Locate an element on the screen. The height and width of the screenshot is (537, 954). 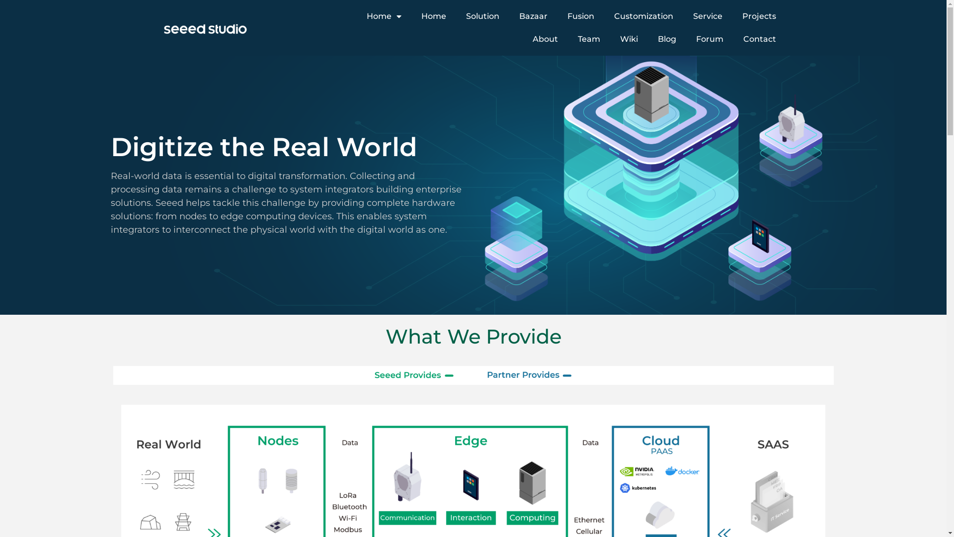
Team is located at coordinates (589, 39).